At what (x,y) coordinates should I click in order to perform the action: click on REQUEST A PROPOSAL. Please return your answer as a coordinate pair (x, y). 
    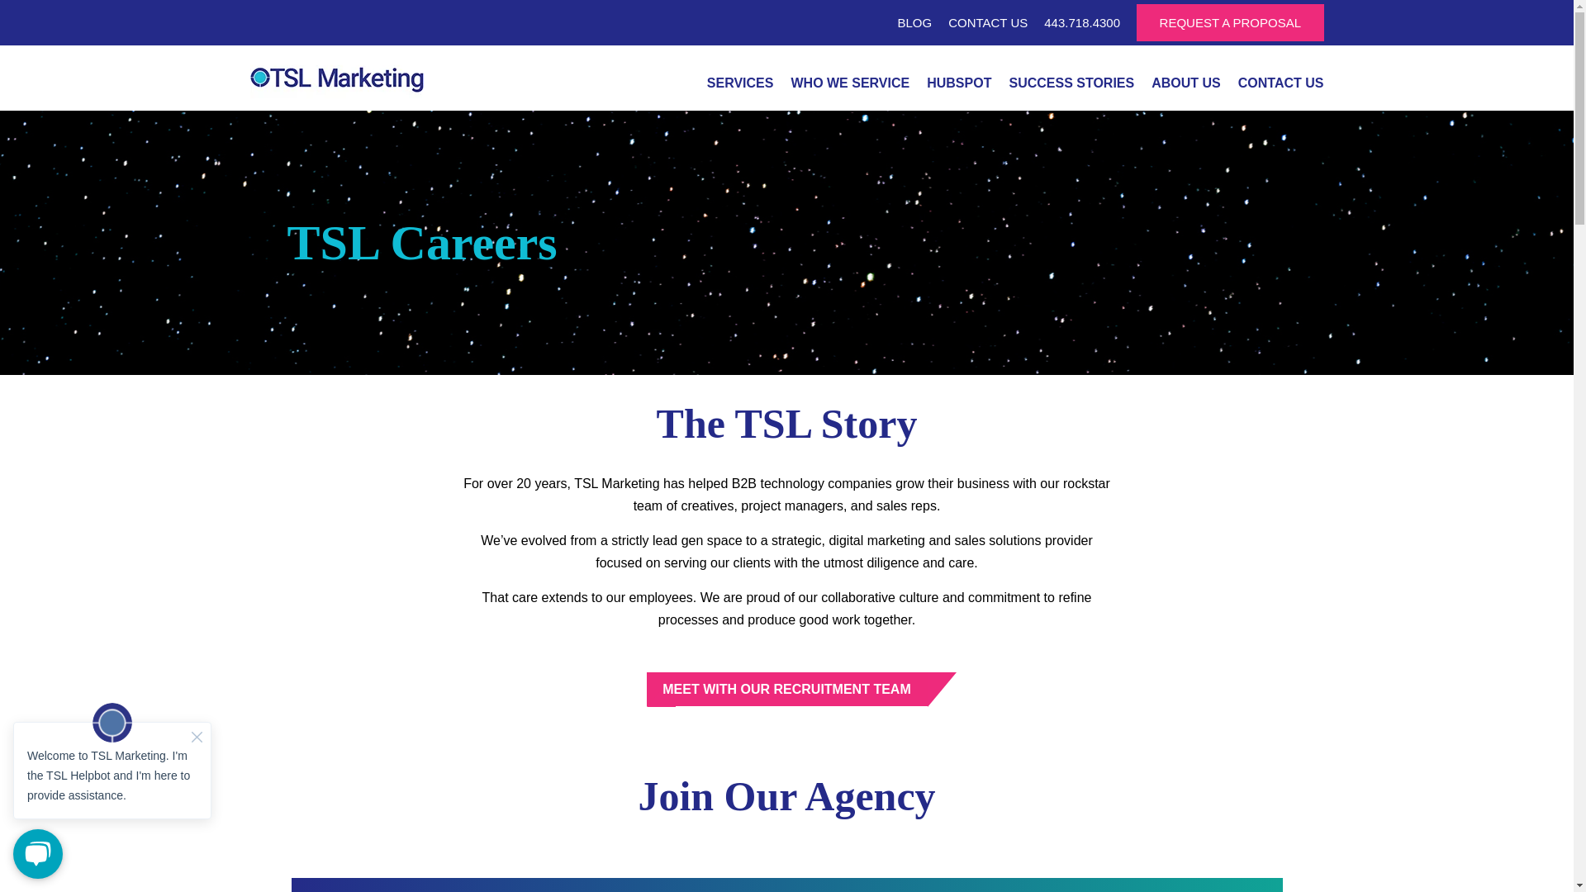
    Looking at the image, I should click on (1229, 22).